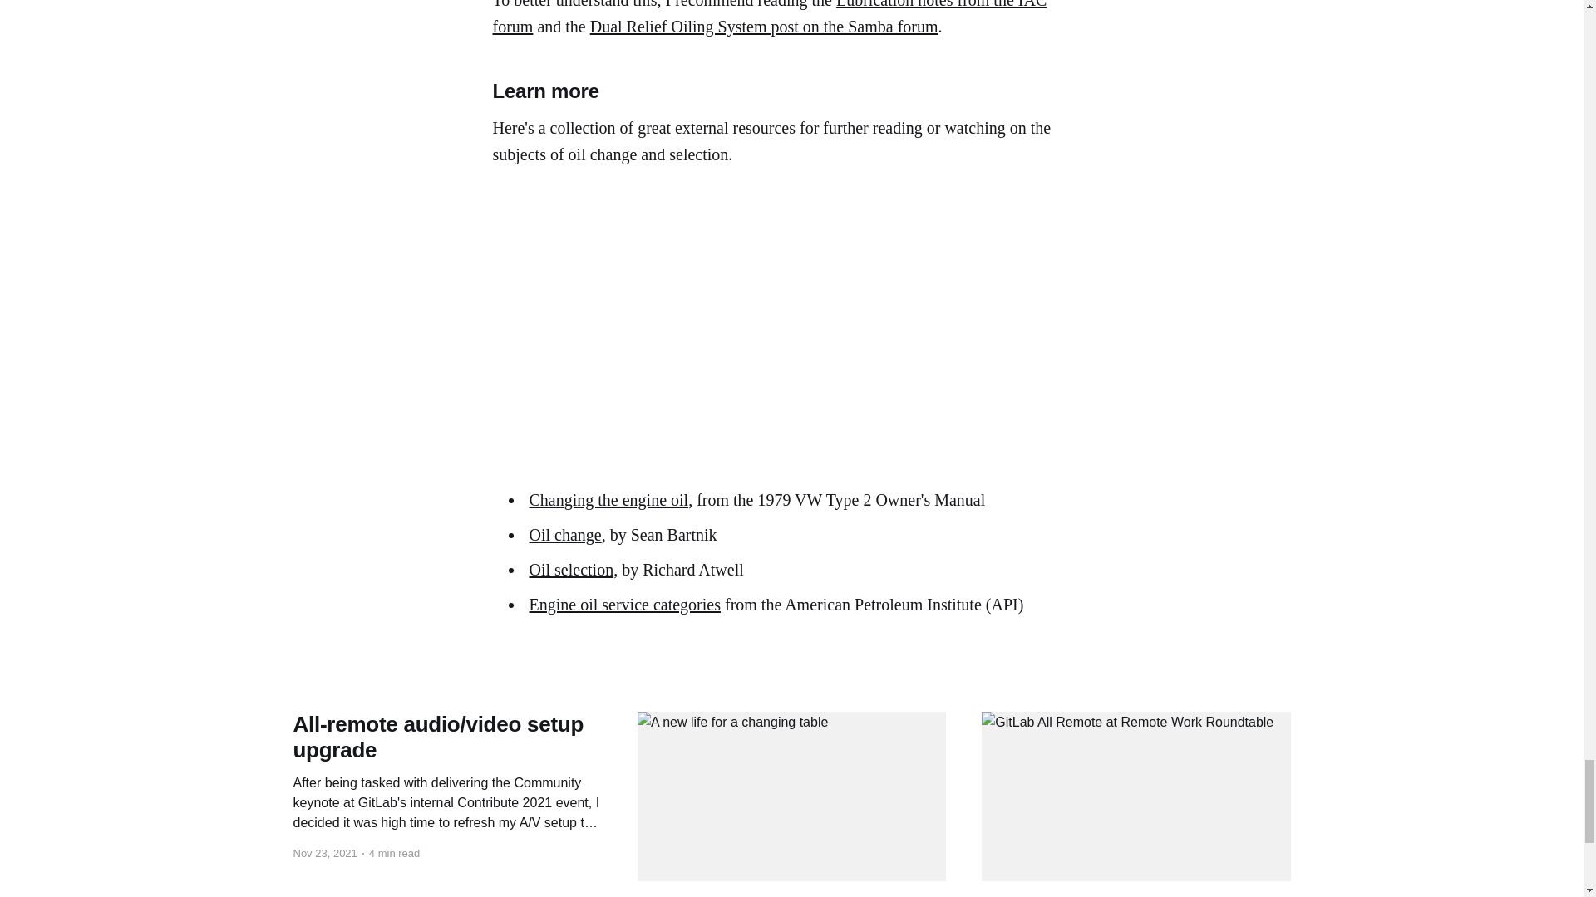 The height and width of the screenshot is (897, 1596). I want to click on Dual Relief Oiling System post on the Samba forum, so click(764, 27).